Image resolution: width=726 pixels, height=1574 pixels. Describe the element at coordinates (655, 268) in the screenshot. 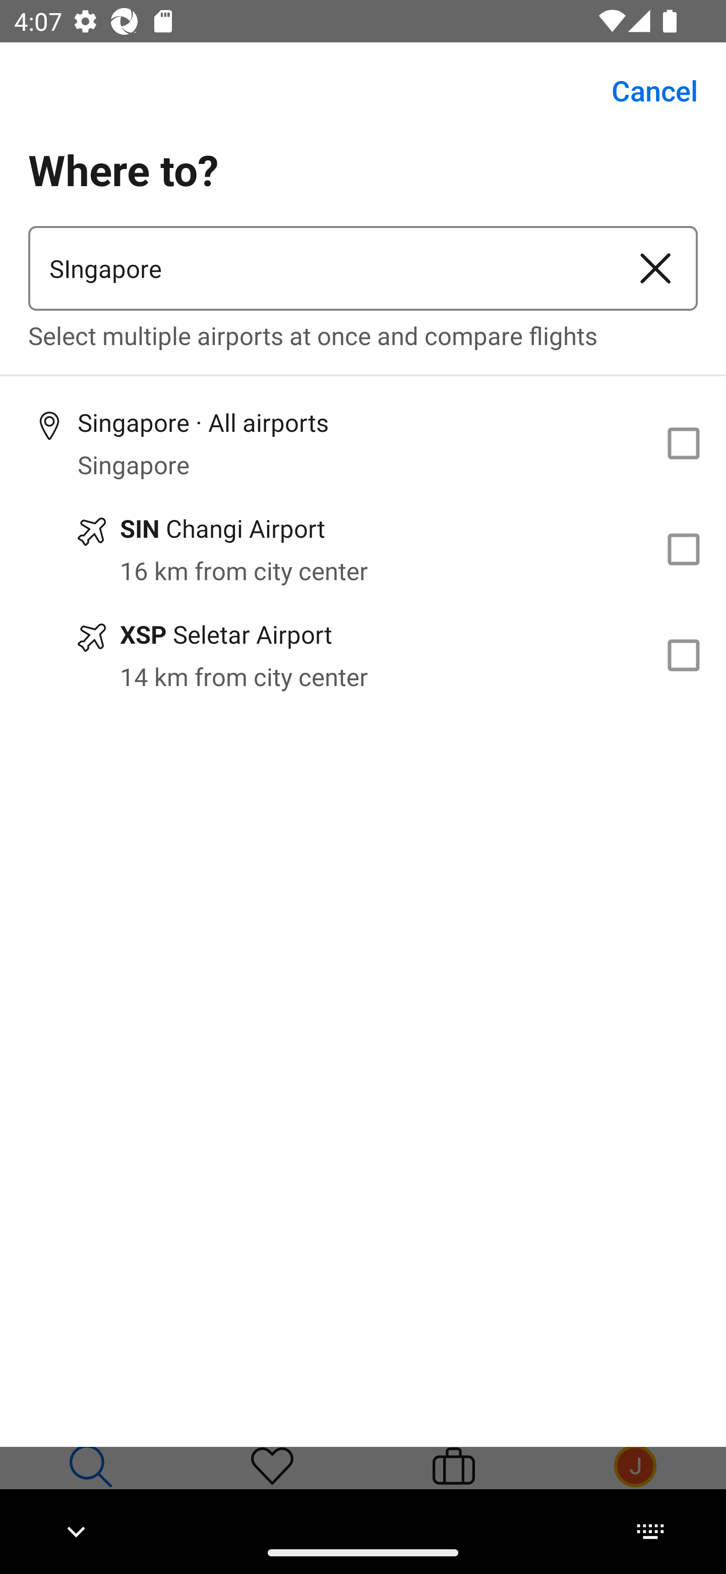

I see `Clear airport or city` at that location.